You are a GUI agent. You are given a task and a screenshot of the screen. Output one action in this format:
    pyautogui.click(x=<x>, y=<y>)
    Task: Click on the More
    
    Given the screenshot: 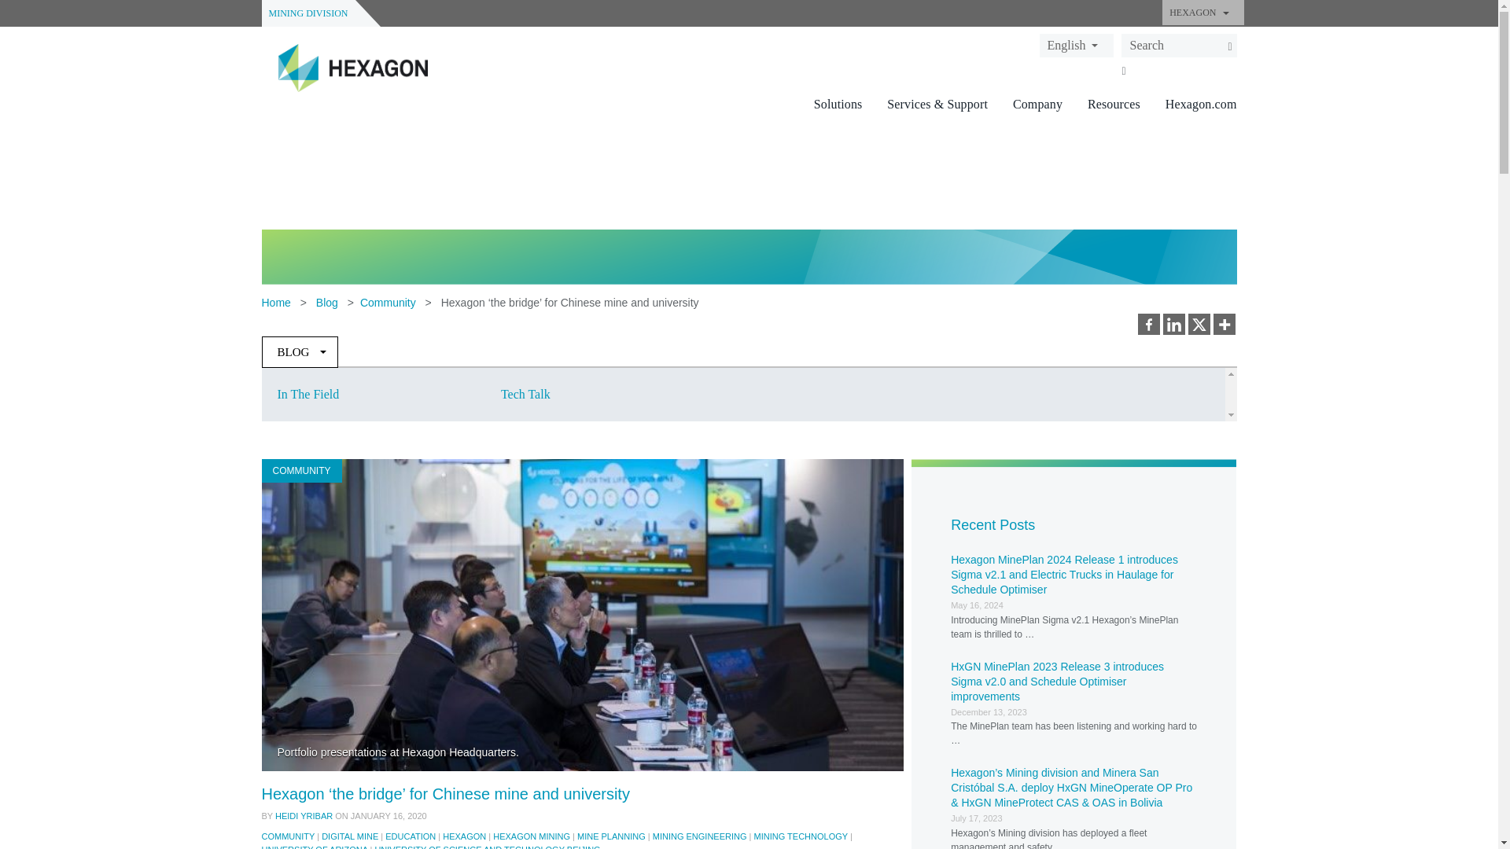 What is the action you would take?
    pyautogui.click(x=1224, y=324)
    